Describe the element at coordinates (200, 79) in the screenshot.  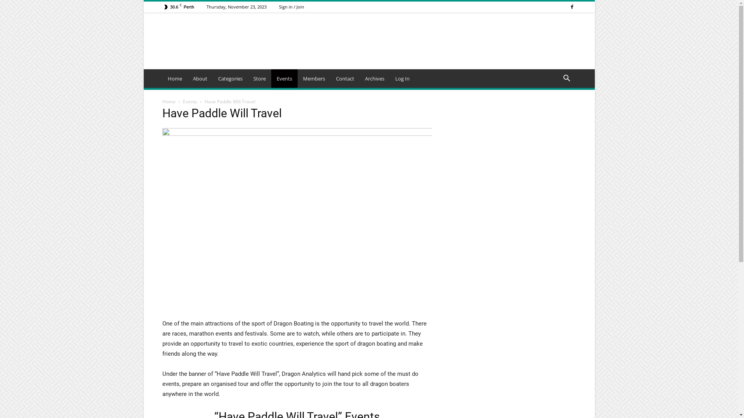
I see `About` at that location.